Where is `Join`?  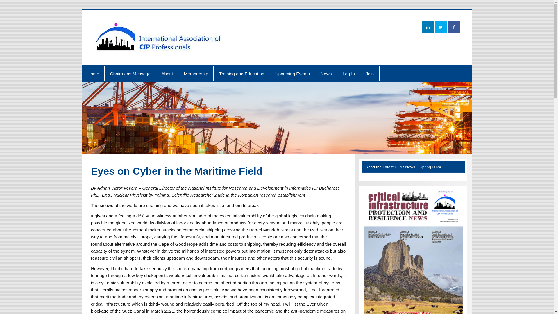
Join is located at coordinates (370, 73).